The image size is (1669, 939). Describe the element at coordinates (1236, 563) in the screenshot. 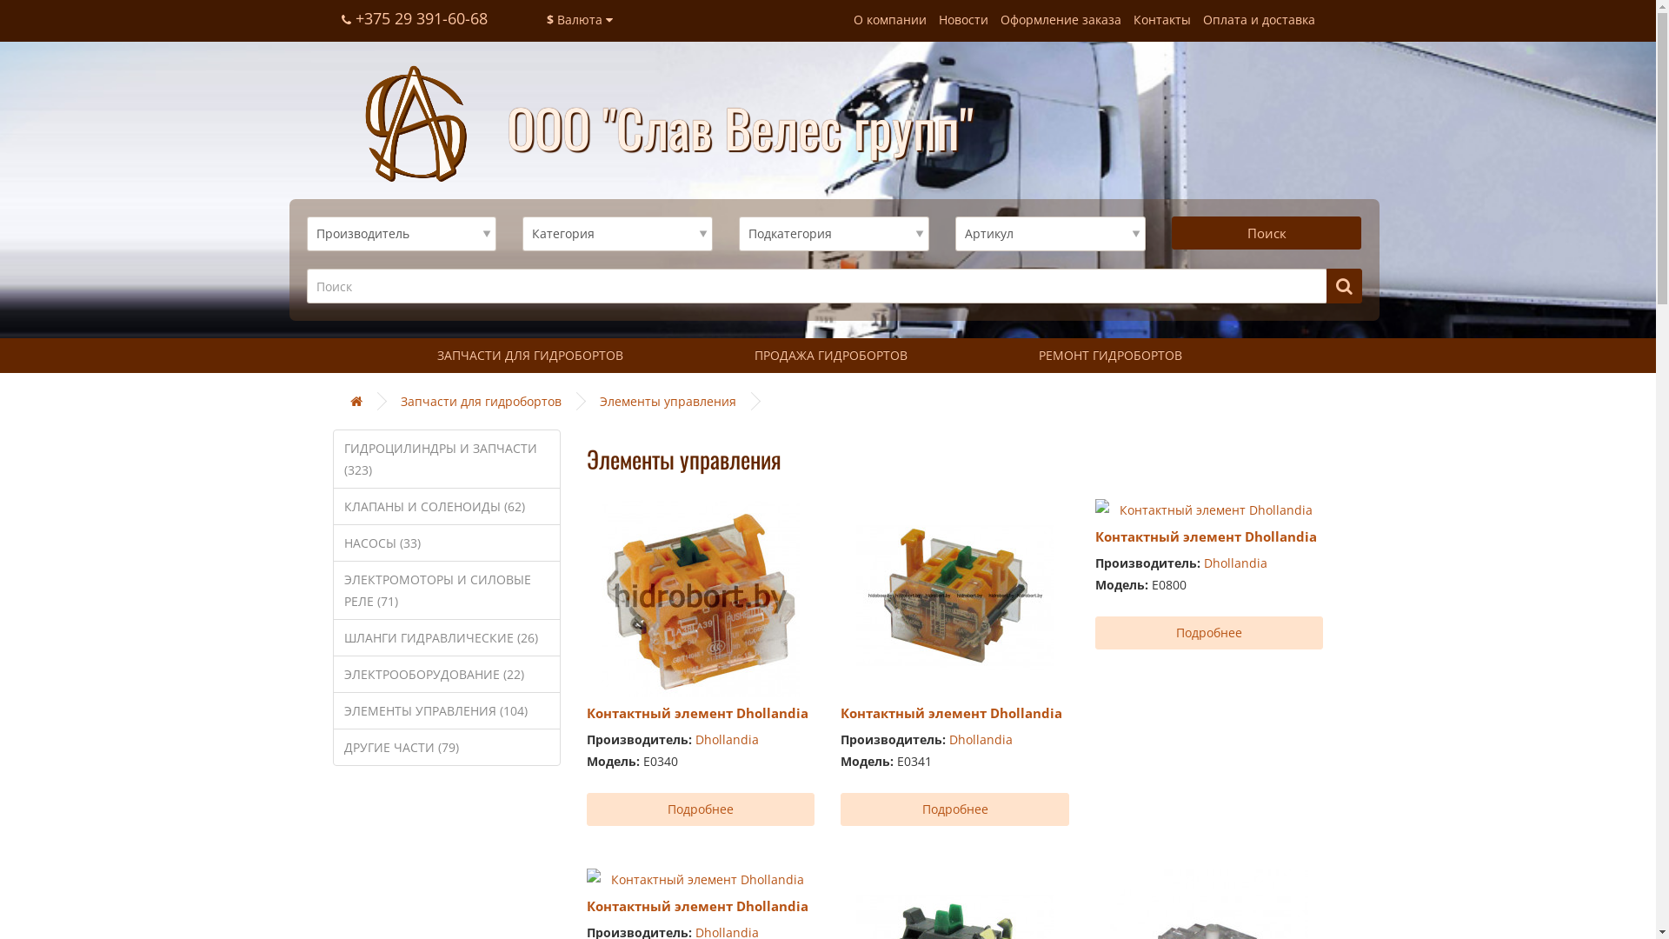

I see `Dhollandia` at that location.